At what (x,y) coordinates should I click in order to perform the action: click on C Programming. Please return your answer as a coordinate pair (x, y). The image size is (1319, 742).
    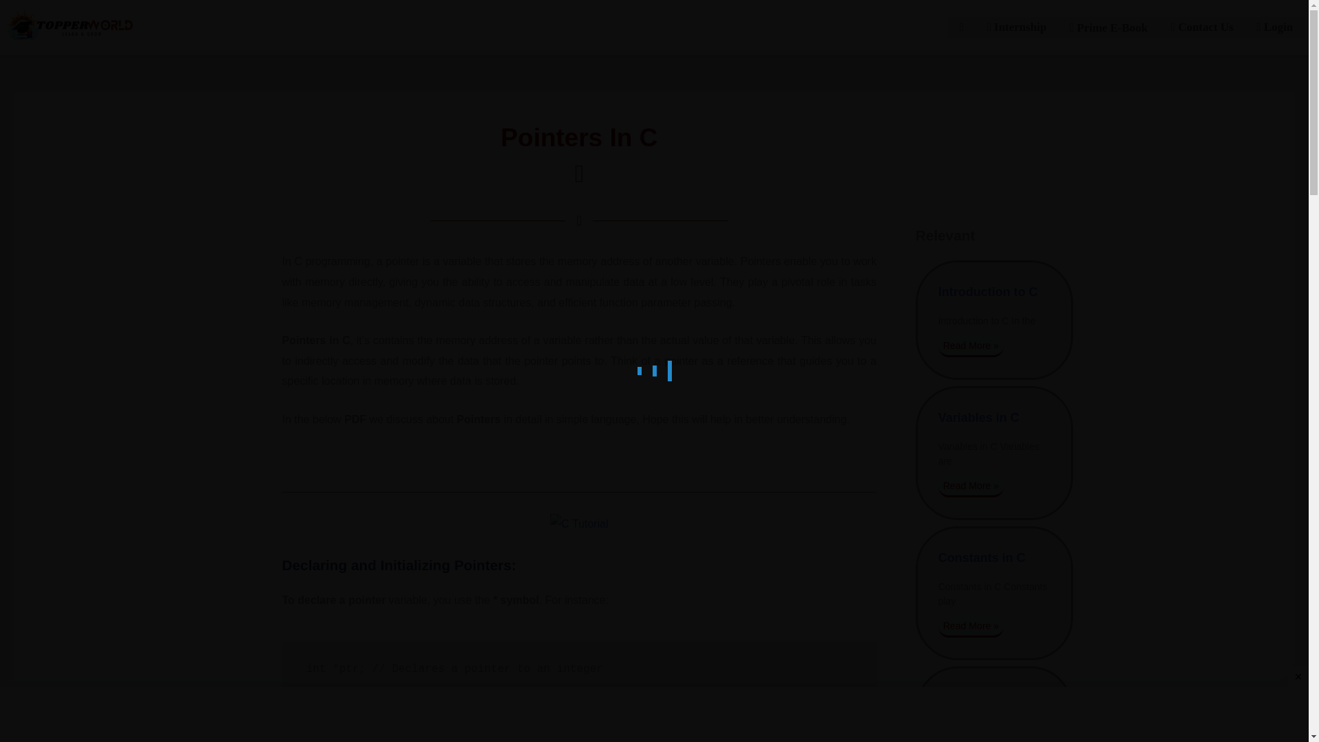
    Looking at the image, I should click on (578, 524).